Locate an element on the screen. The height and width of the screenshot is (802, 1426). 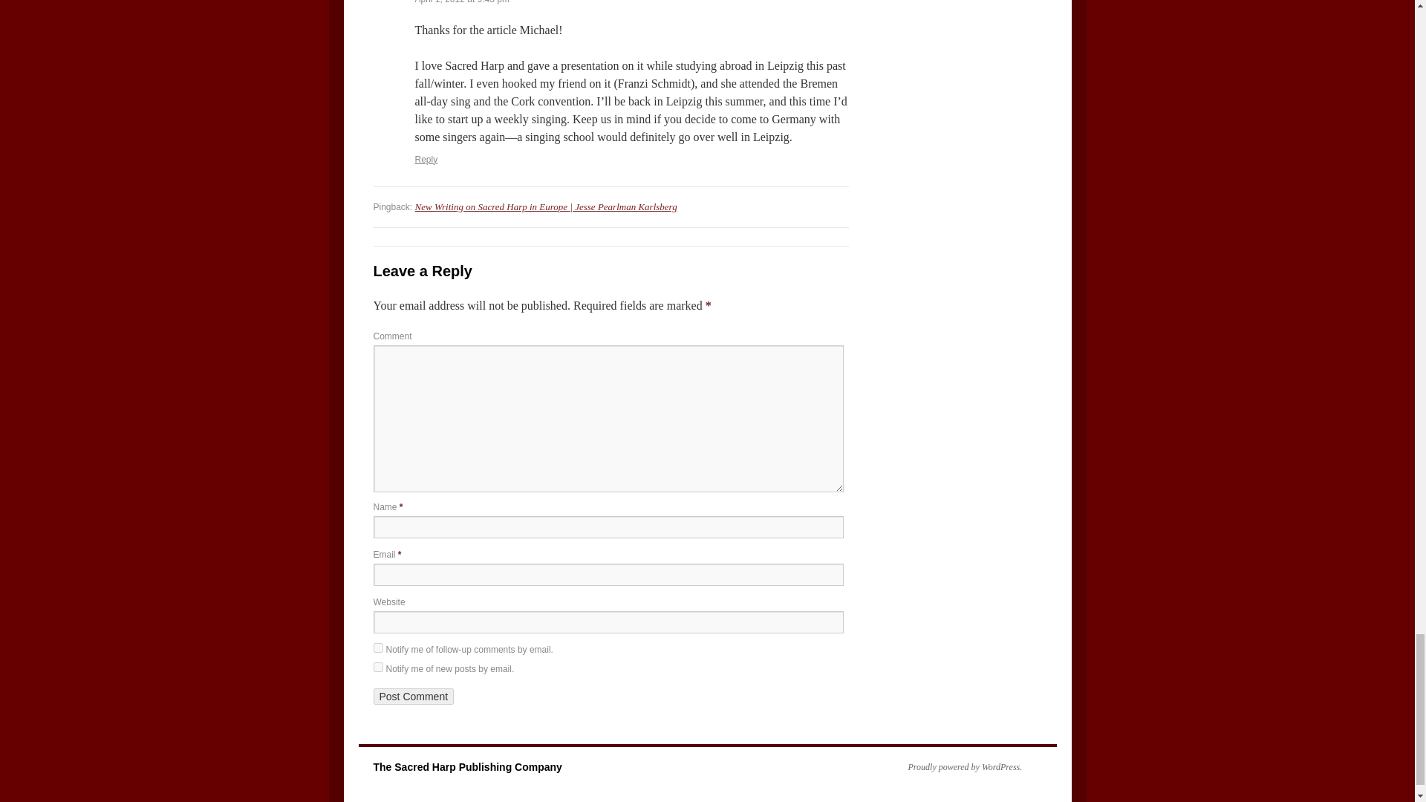
subscribe is located at coordinates (377, 648).